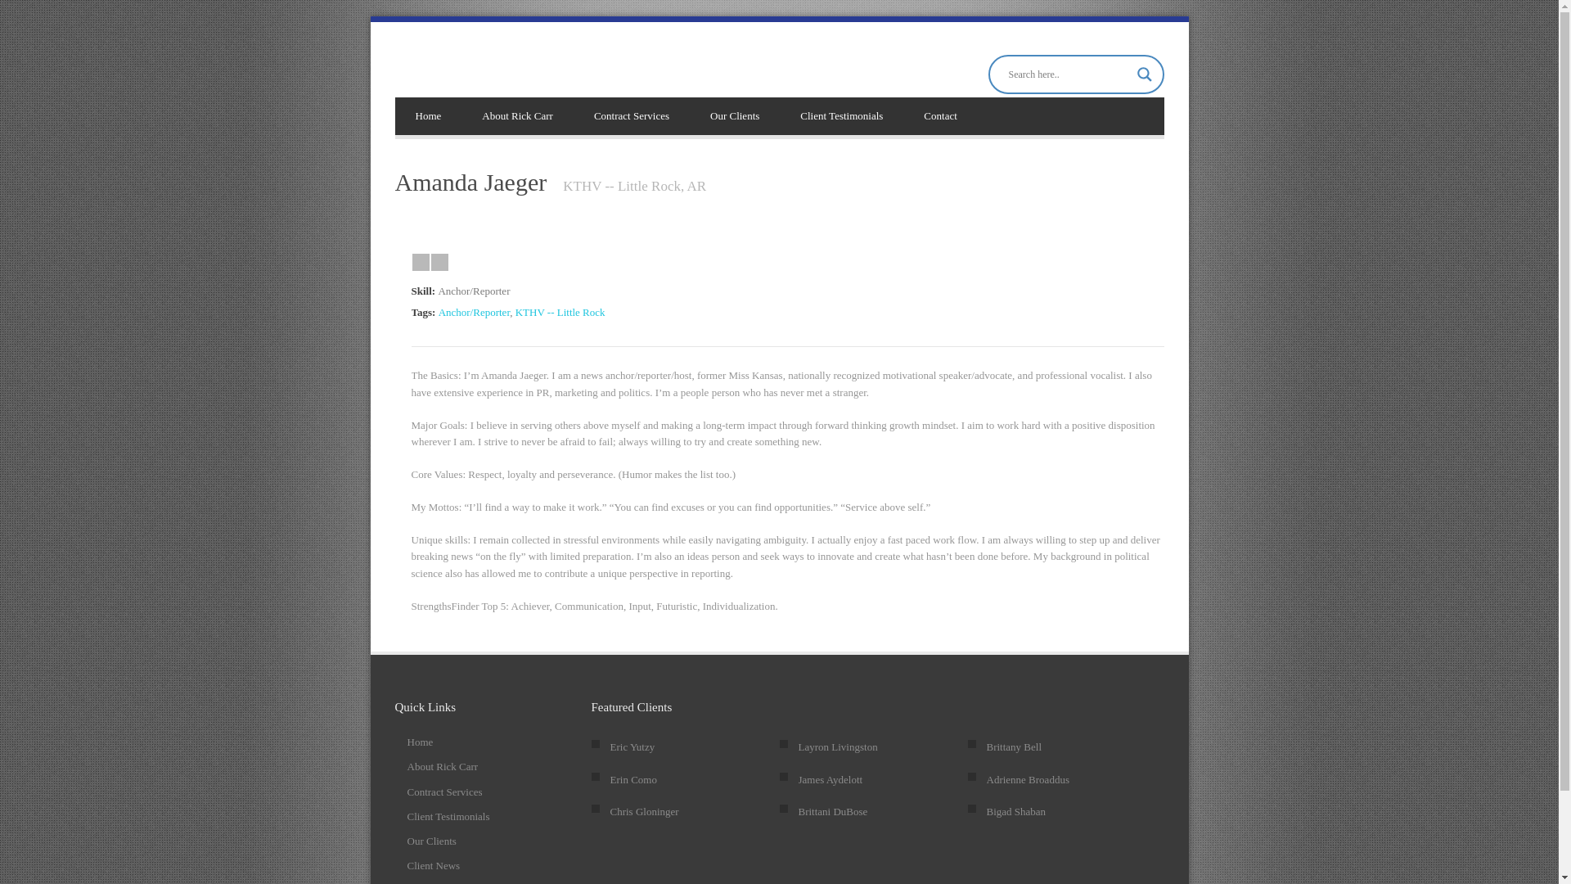 The height and width of the screenshot is (884, 1571). I want to click on Client News, so click(434, 864).